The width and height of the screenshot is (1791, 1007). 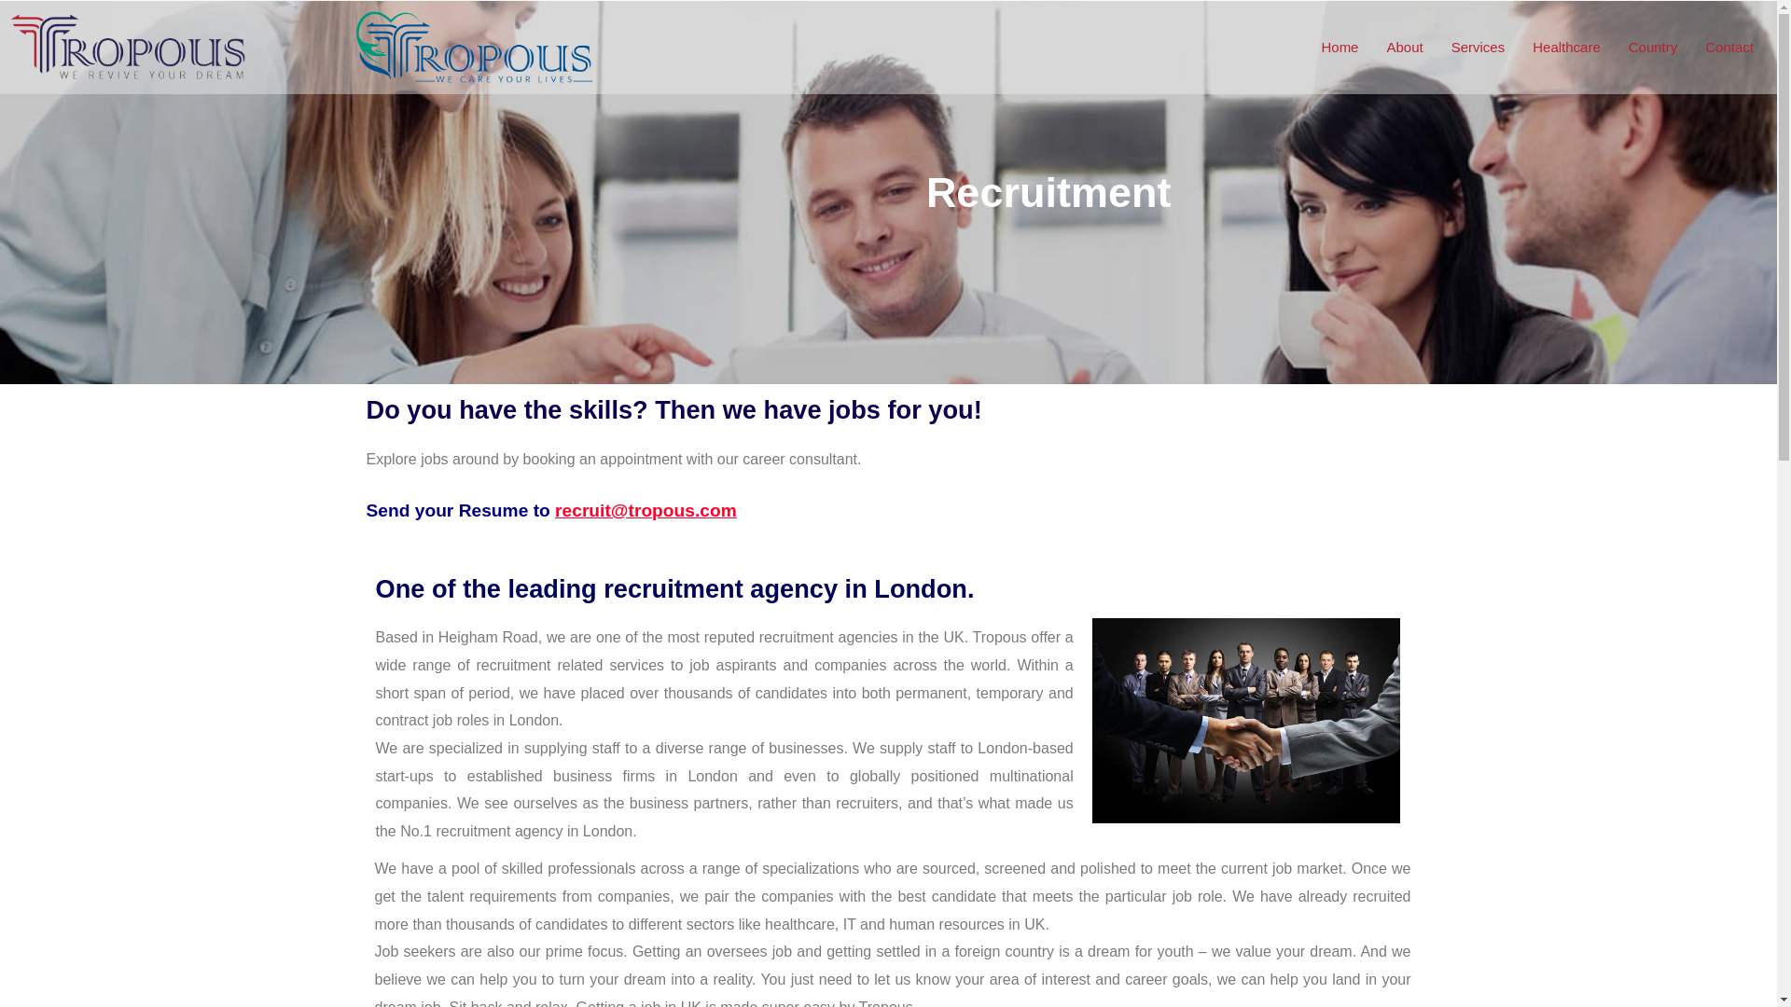 What do you see at coordinates (1340, 47) in the screenshot?
I see `Home` at bounding box center [1340, 47].